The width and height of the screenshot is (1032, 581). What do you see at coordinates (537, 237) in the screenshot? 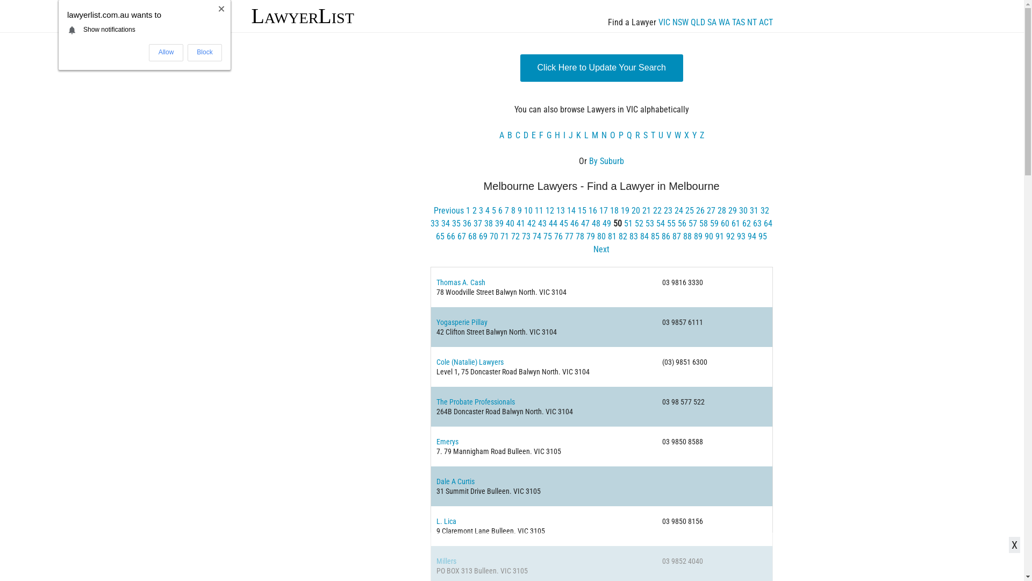
I see `74` at bounding box center [537, 237].